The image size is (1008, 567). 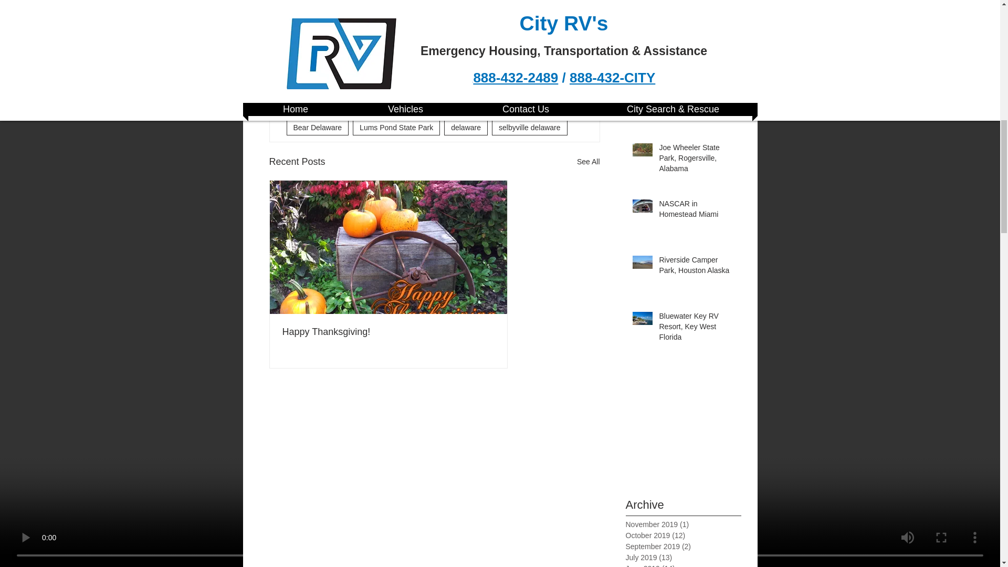 What do you see at coordinates (454, 67) in the screenshot?
I see `planet rv ft lauderdale` at bounding box center [454, 67].